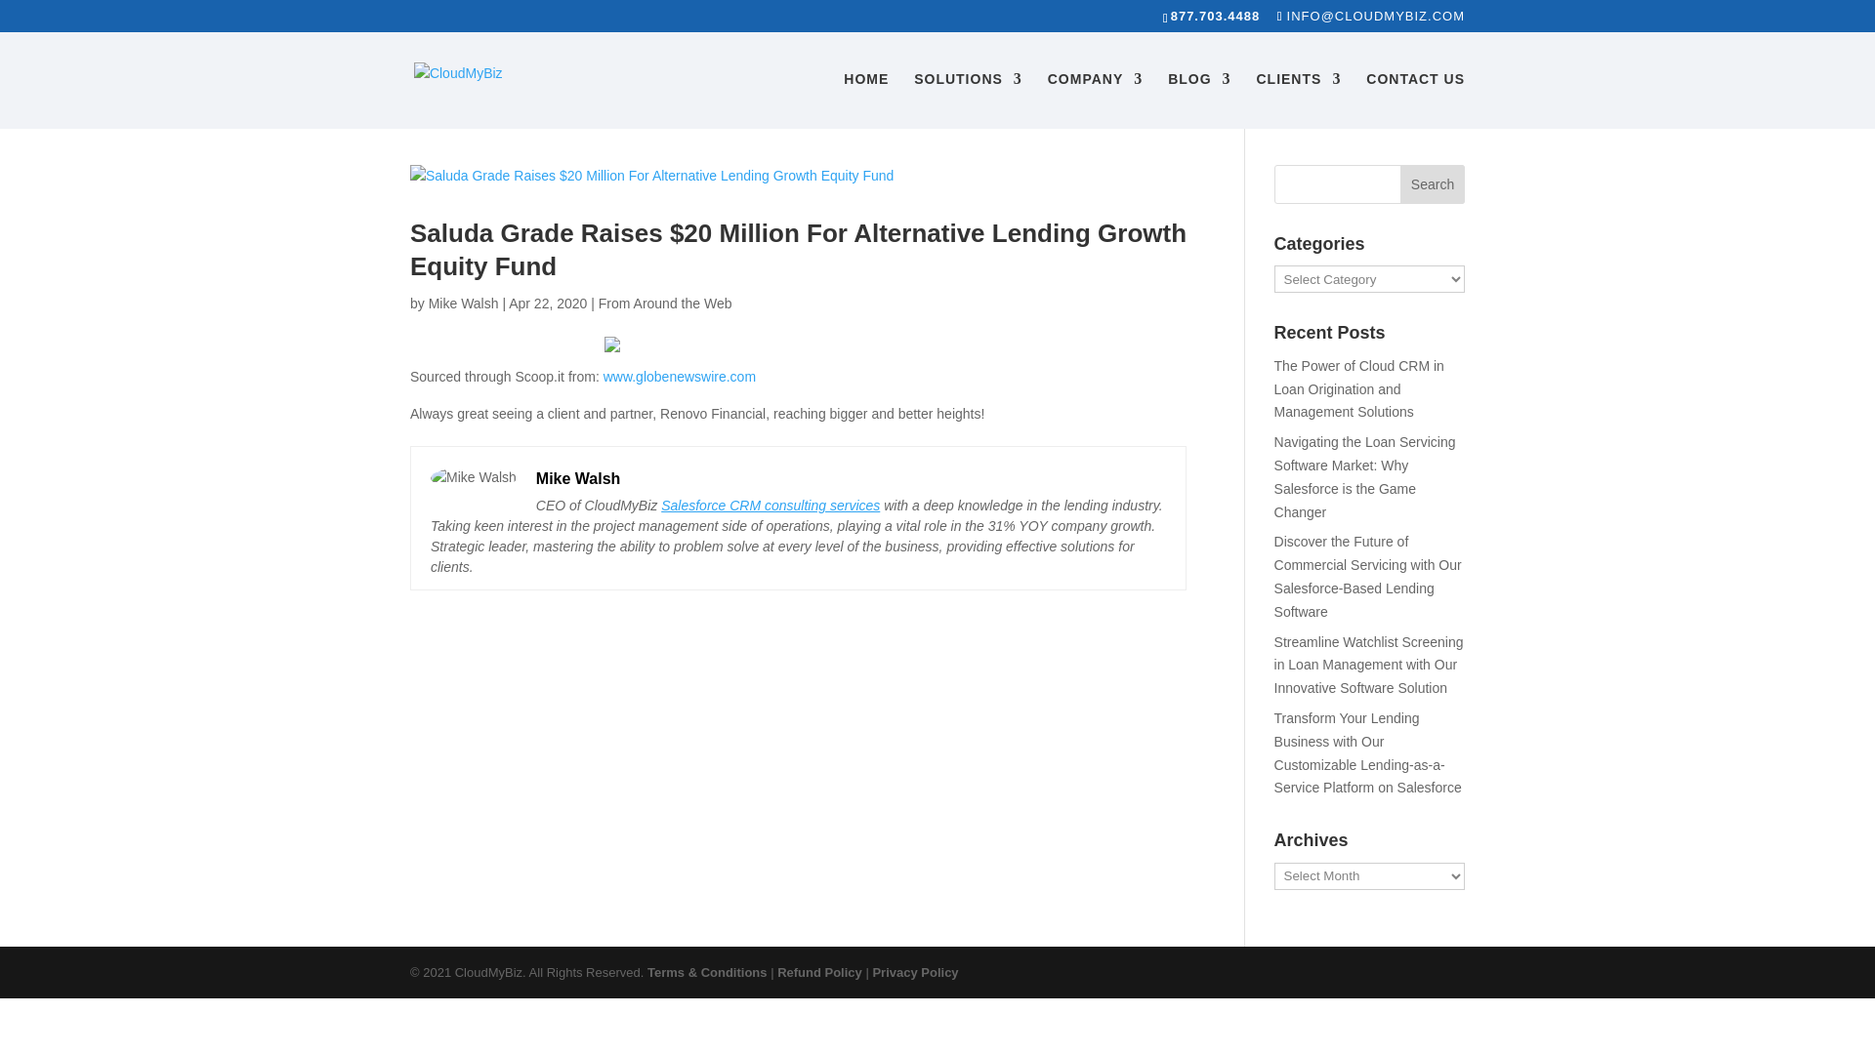 Image resolution: width=1875 pixels, height=1054 pixels. What do you see at coordinates (680, 377) in the screenshot?
I see `www.globenewswire.com` at bounding box center [680, 377].